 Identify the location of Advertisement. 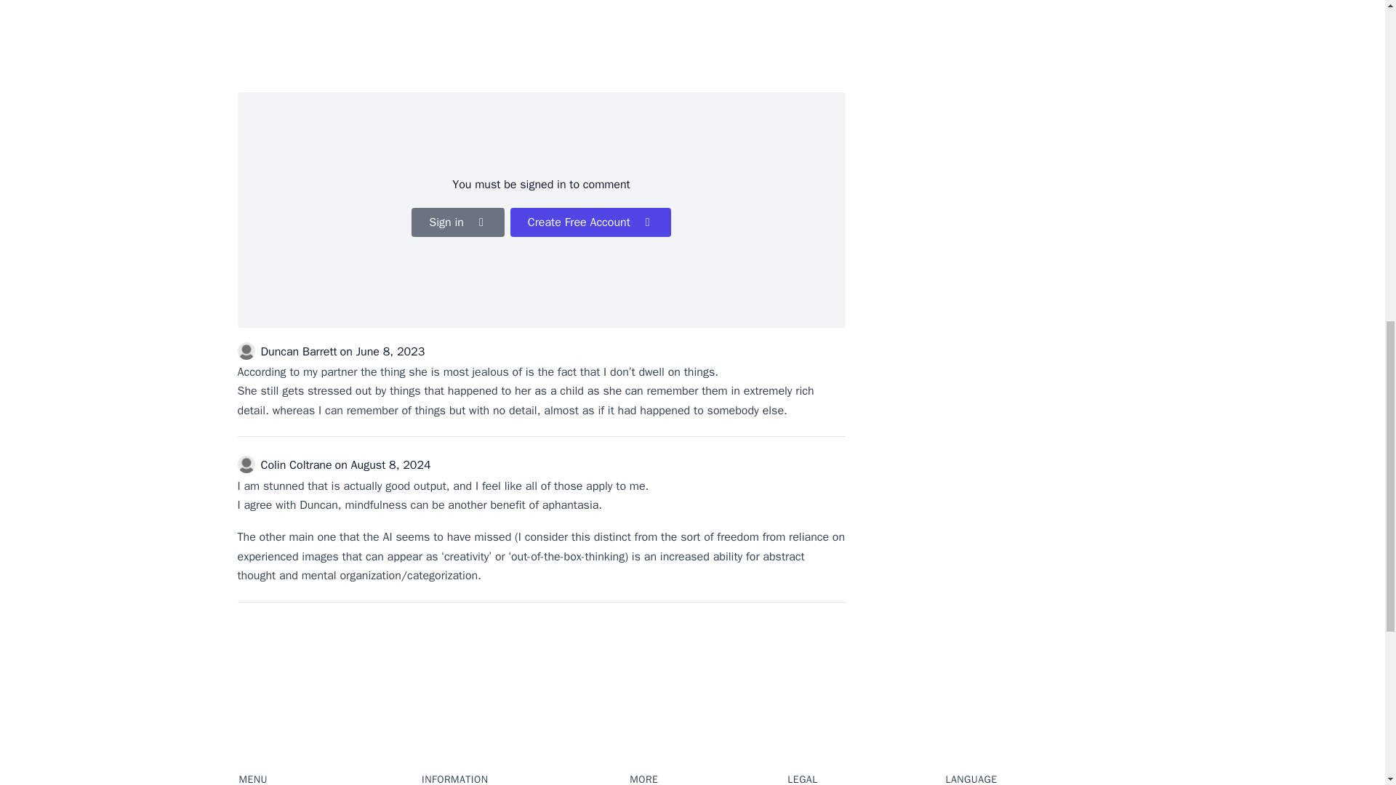
(541, 45).